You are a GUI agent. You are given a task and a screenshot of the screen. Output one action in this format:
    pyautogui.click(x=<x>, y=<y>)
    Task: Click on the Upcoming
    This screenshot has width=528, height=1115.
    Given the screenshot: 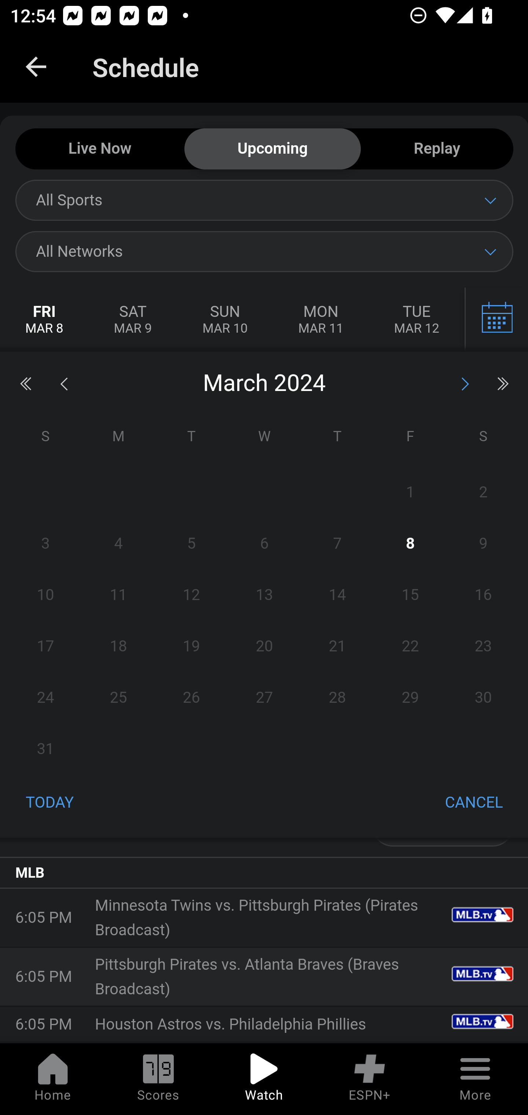 What is the action you would take?
    pyautogui.click(x=272, y=149)
    